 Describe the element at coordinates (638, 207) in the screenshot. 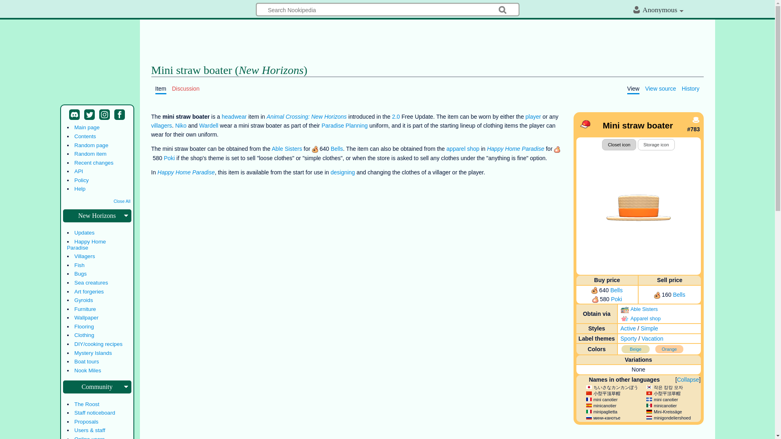

I see `Mini straw boater` at that location.